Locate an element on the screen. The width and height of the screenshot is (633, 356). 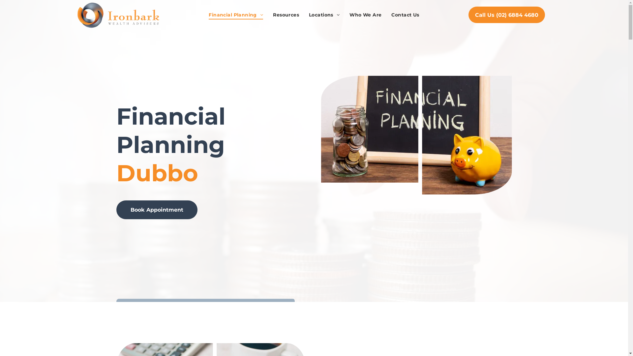
Call Us (02) 6884 4680 is located at coordinates (507, 15).